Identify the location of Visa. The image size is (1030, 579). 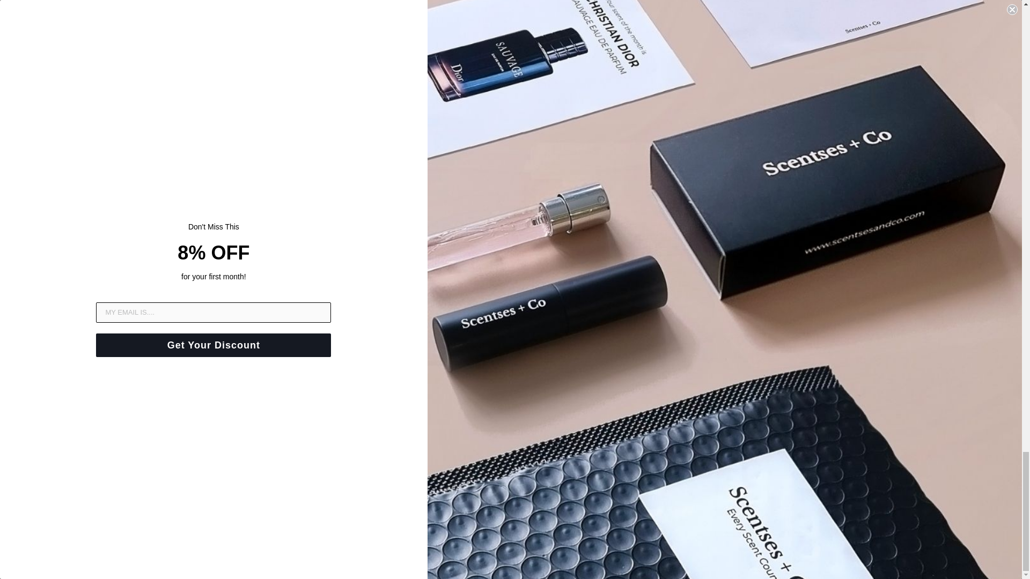
(56, 550).